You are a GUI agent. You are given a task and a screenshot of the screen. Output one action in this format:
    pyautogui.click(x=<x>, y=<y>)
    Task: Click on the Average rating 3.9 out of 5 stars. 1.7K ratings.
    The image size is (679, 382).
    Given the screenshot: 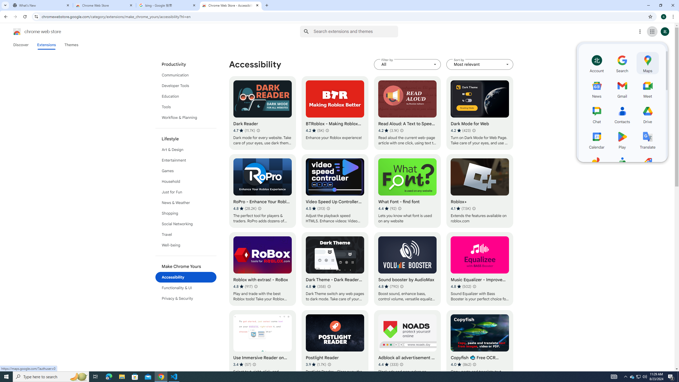 What is the action you would take?
    pyautogui.click(x=316, y=364)
    